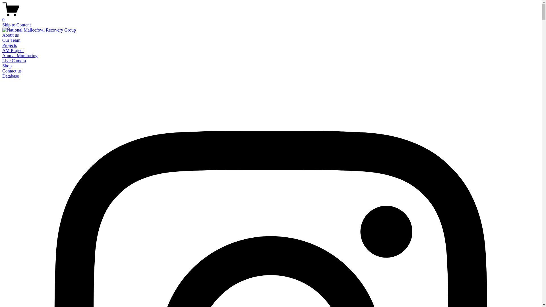 The height and width of the screenshot is (307, 546). Describe the element at coordinates (20, 55) in the screenshot. I see `Annual Monitoring` at that location.